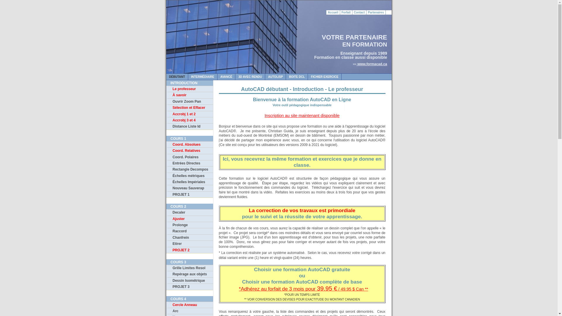 The width and height of the screenshot is (562, 316). Describe the element at coordinates (190, 145) in the screenshot. I see `Coord. Absolues` at that location.